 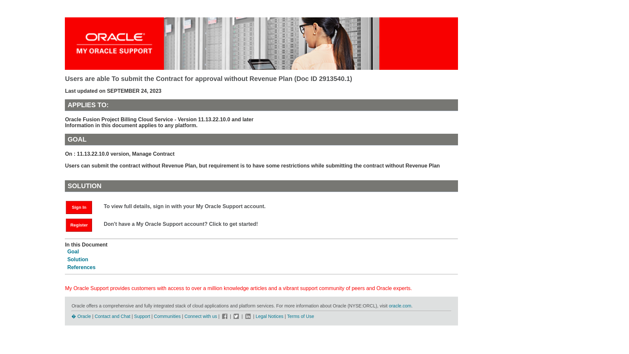 What do you see at coordinates (81, 267) in the screenshot?
I see `References` at bounding box center [81, 267].